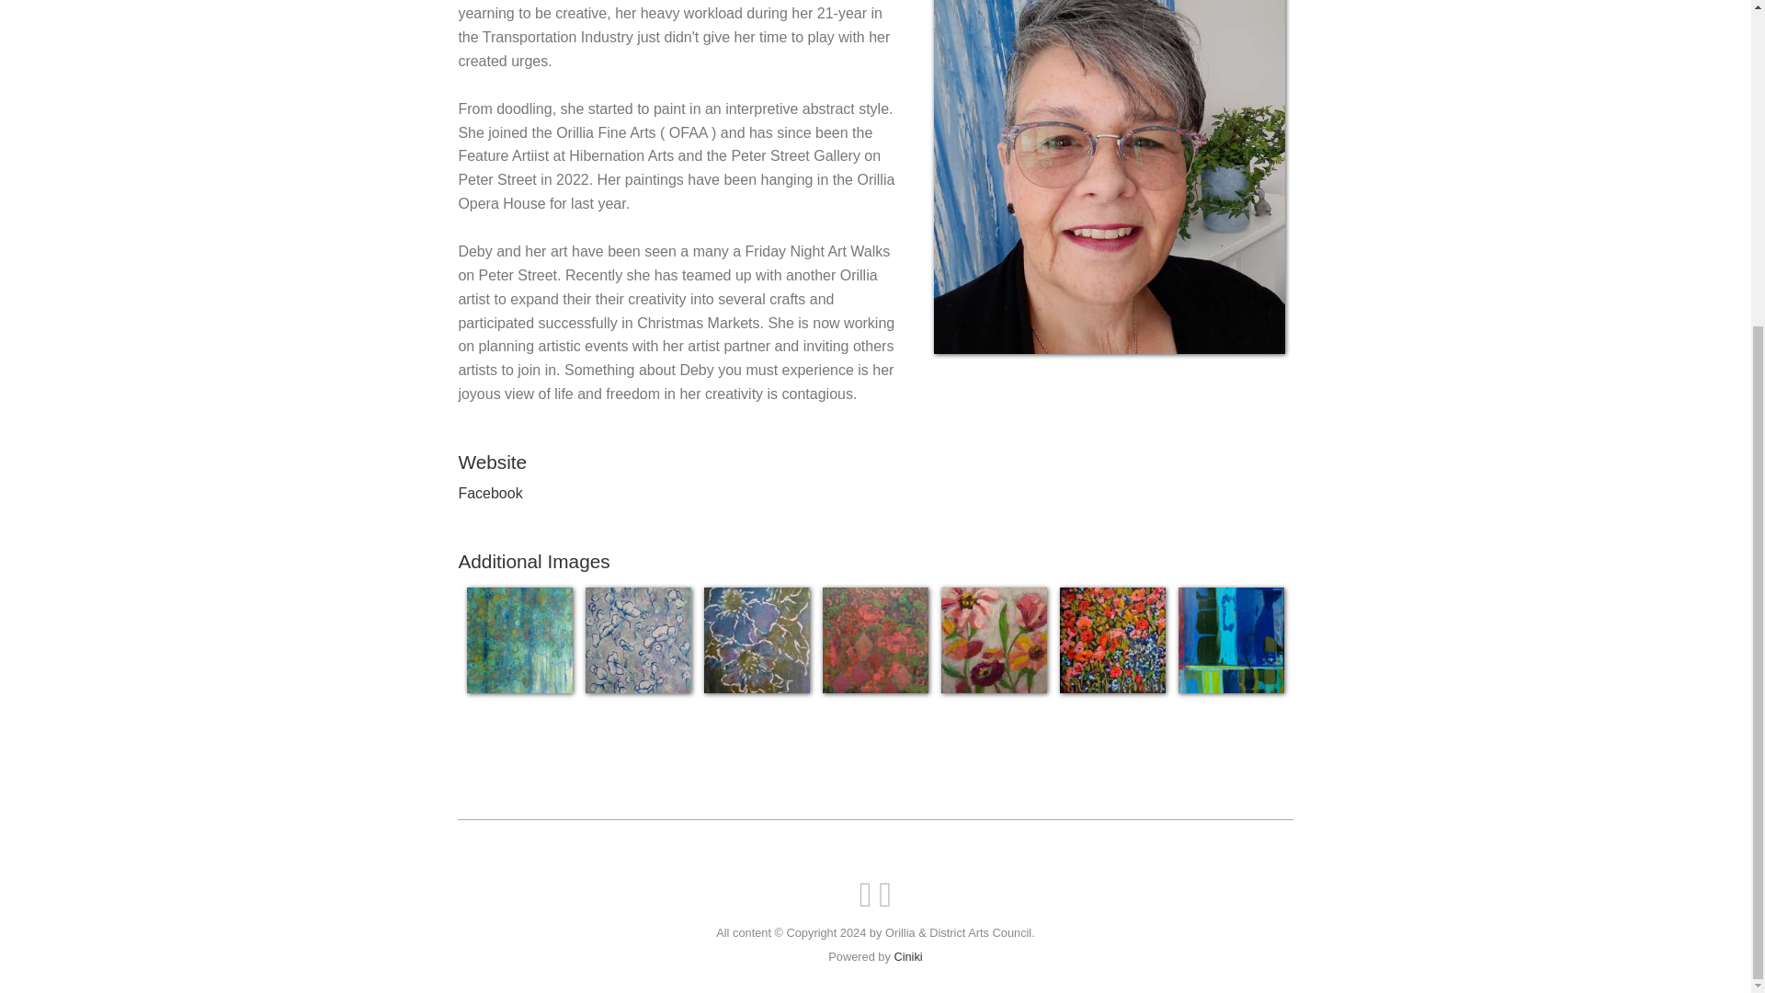 The height and width of the screenshot is (993, 1765). Describe the element at coordinates (519, 640) in the screenshot. I see `Can` at that location.